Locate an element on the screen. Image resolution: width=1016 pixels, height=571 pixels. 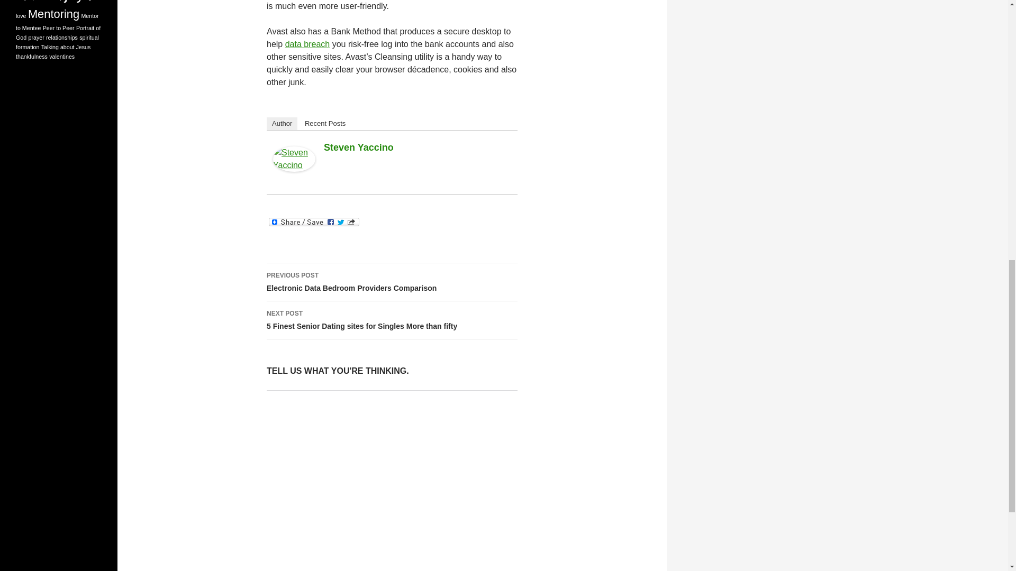
Comment Form is located at coordinates (359, 147).